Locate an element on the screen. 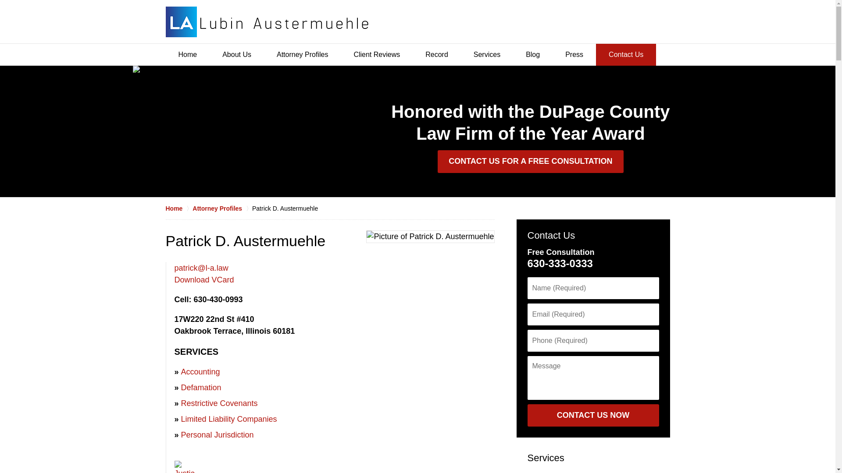 The height and width of the screenshot is (473, 842). Record is located at coordinates (436, 55).